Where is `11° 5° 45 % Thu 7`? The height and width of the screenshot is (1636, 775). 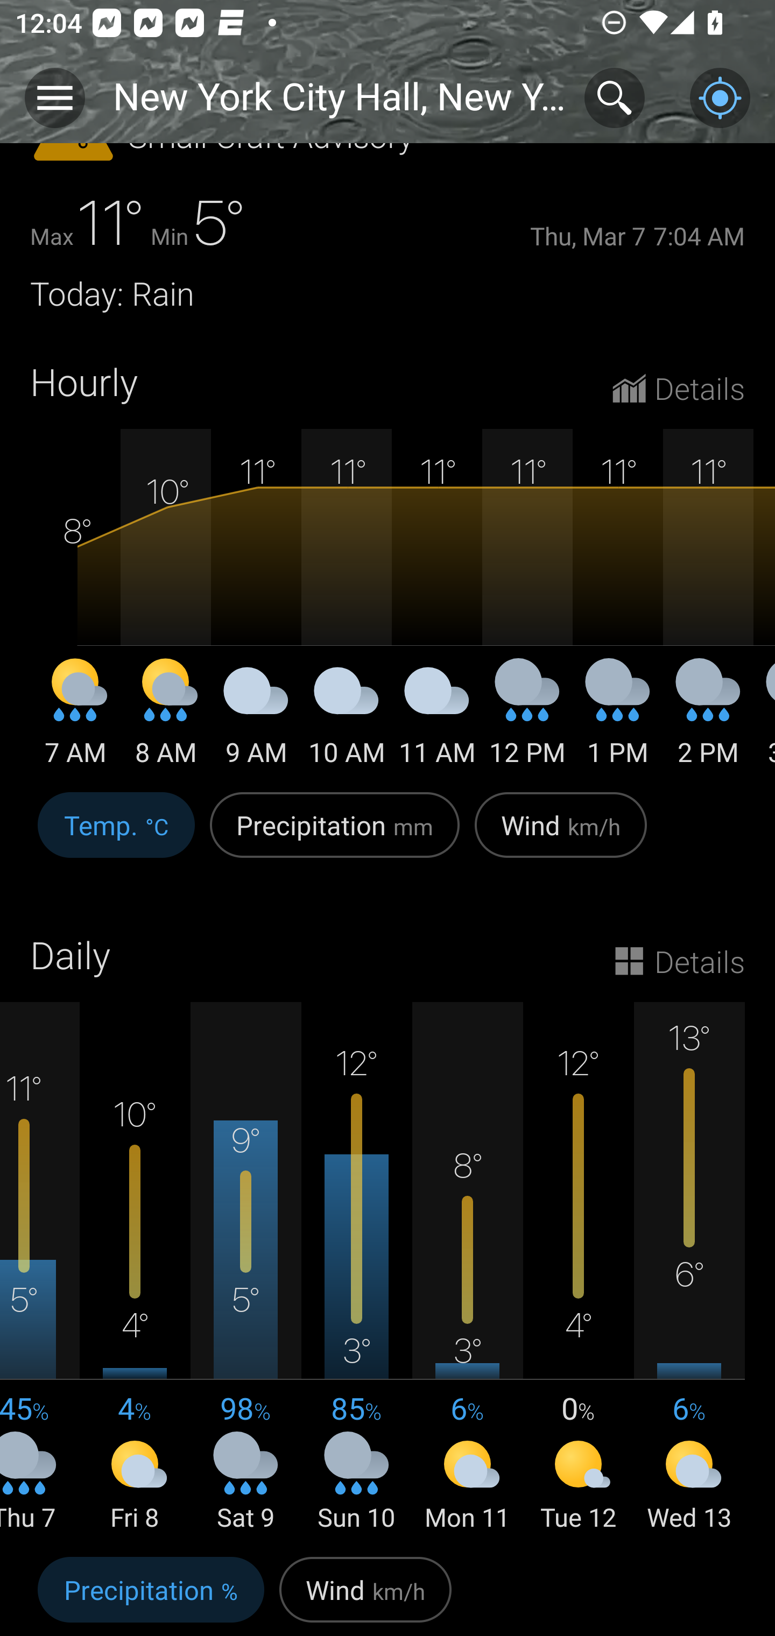 11° 5° 45 % Thu 7 is located at coordinates (40, 1268).